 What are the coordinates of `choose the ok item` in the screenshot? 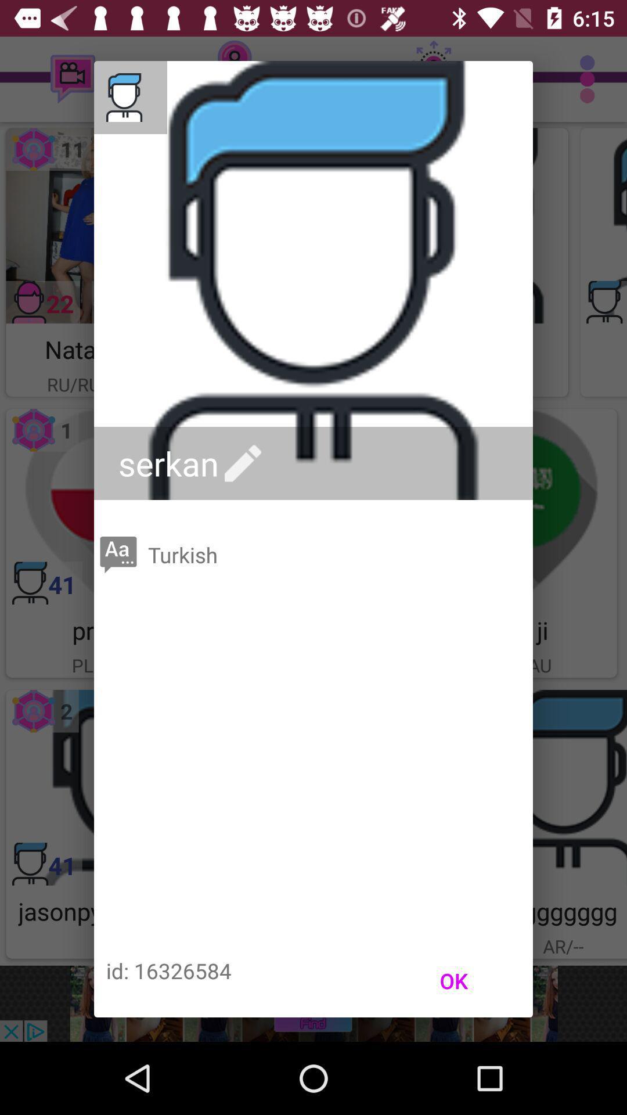 It's located at (454, 981).